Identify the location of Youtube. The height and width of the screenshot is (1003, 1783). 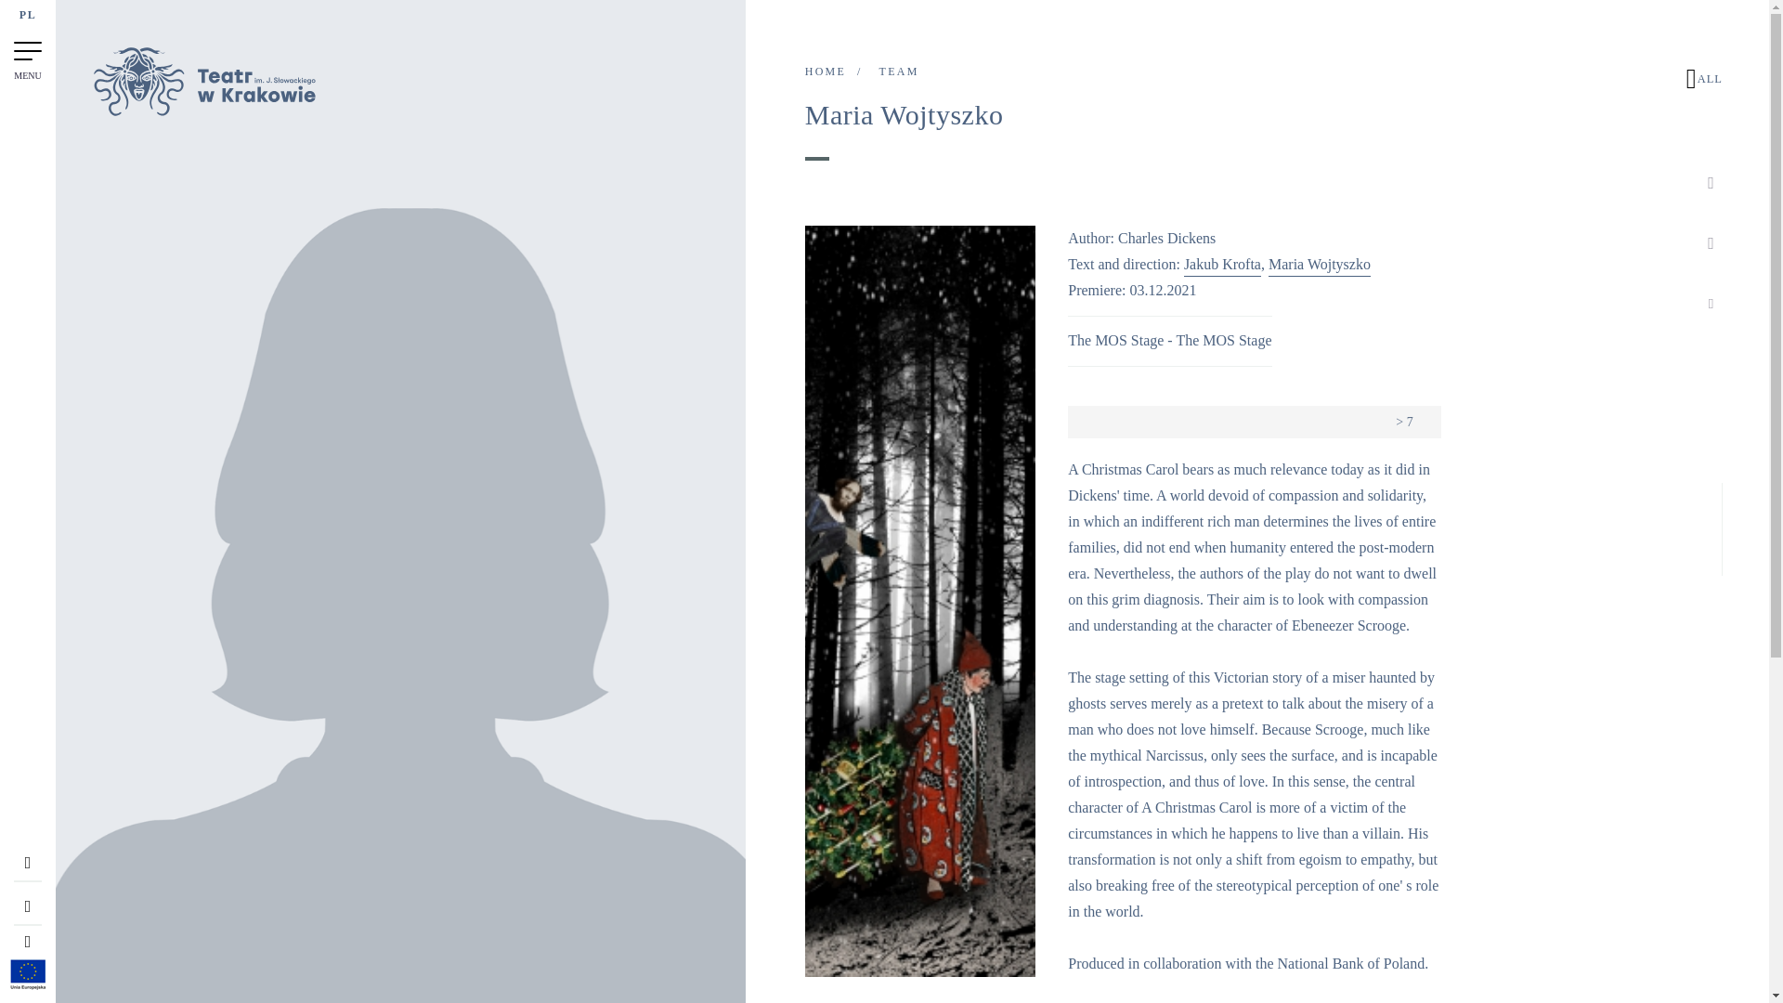
(1711, 302).